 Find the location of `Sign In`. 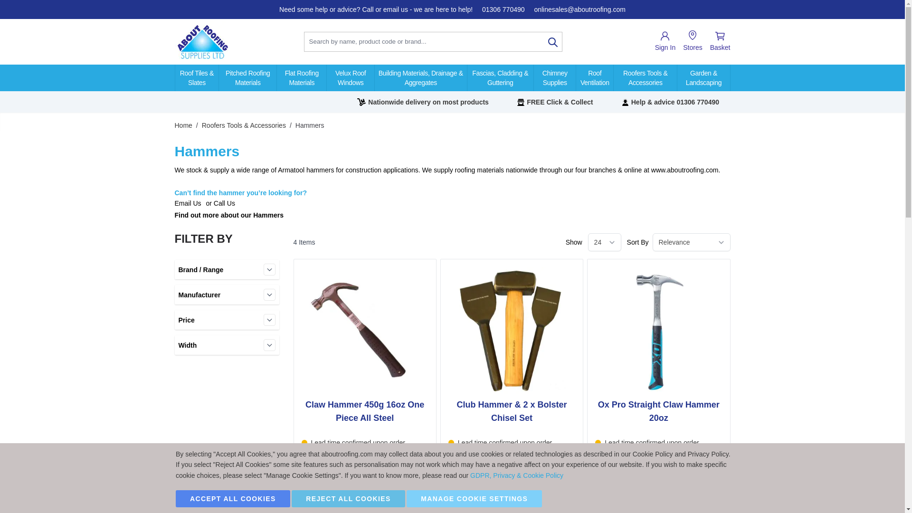

Sign In is located at coordinates (665, 42).